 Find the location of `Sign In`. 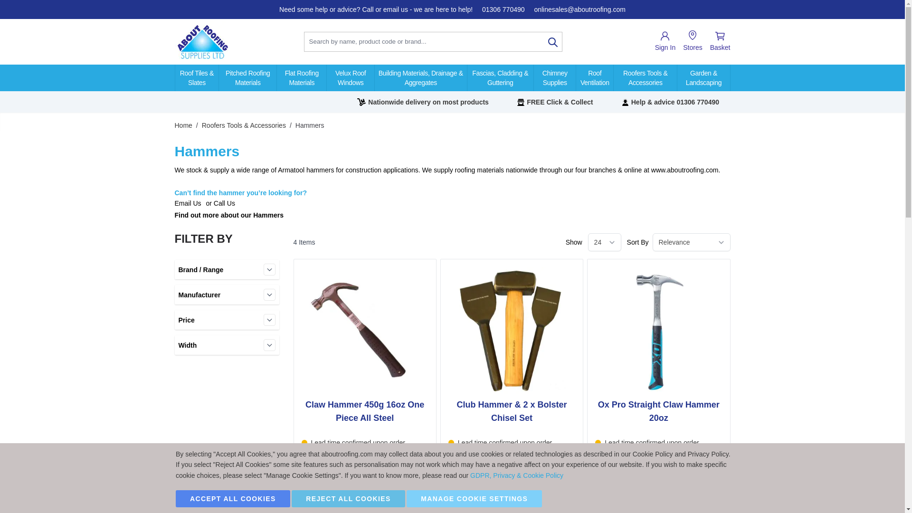

Sign In is located at coordinates (665, 42).